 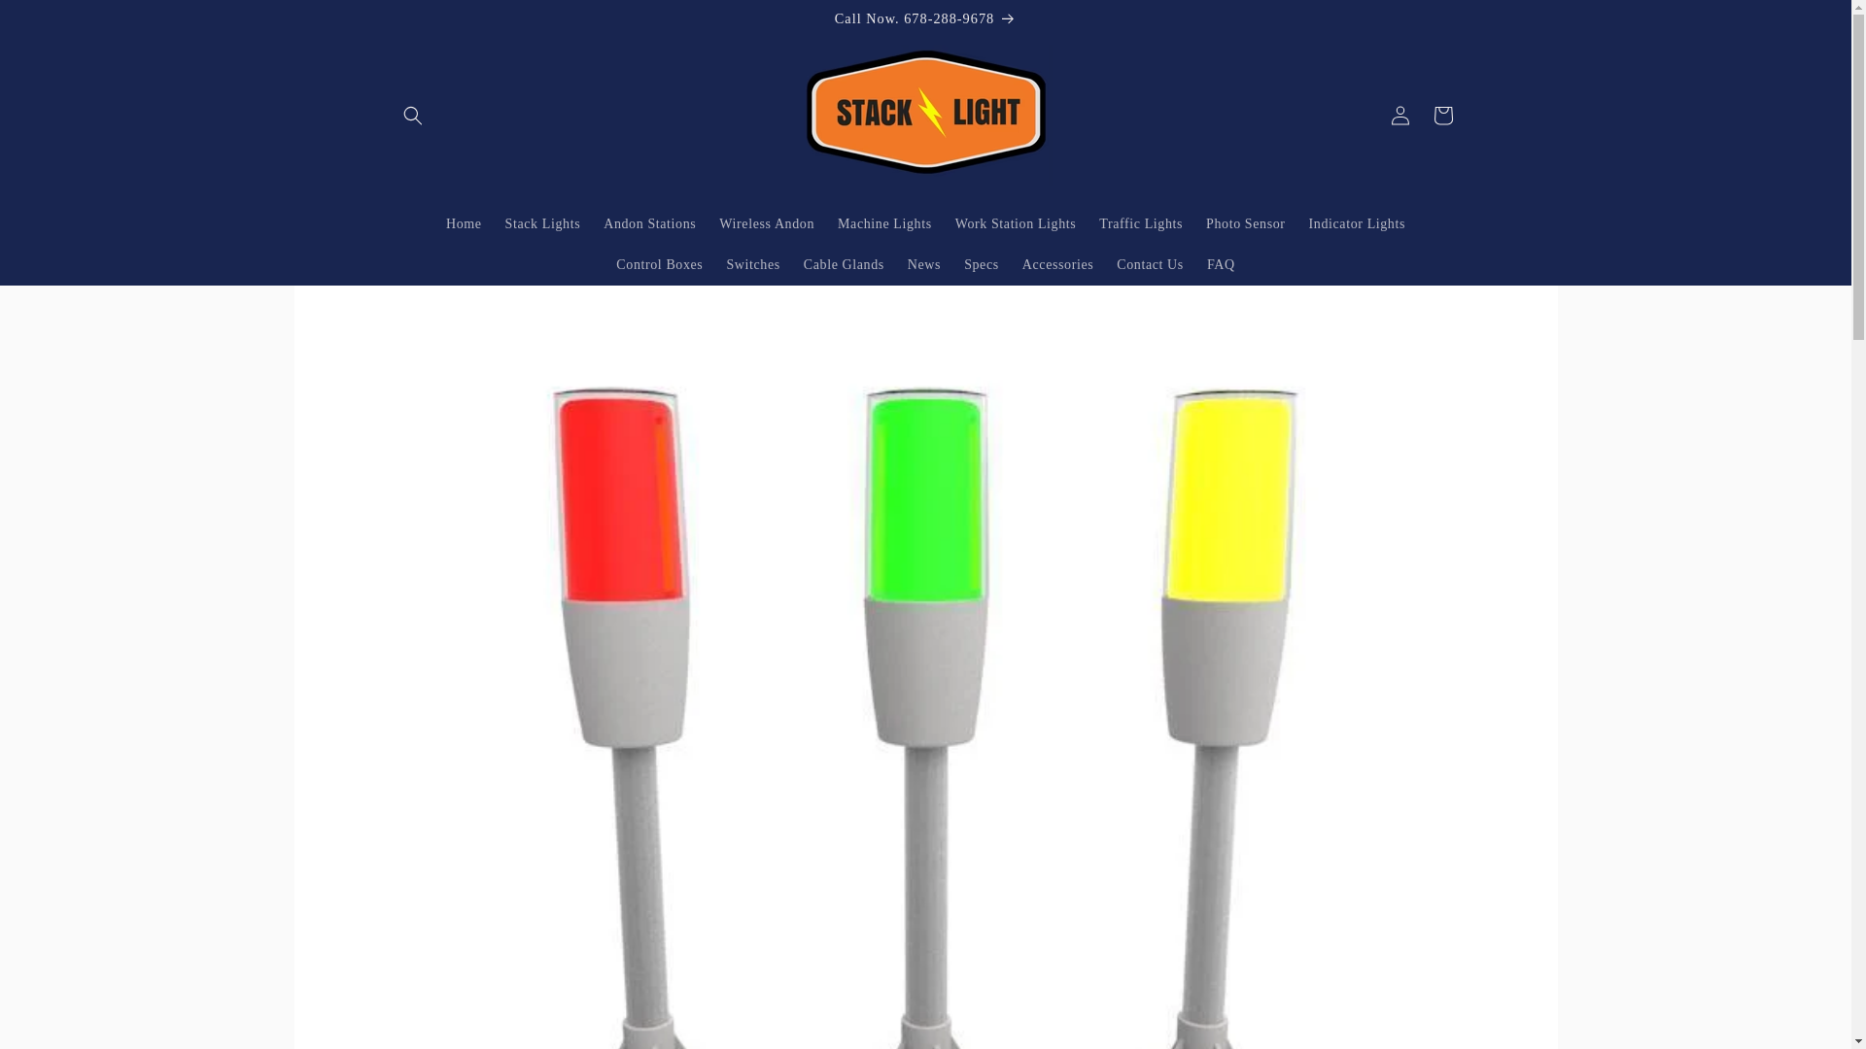 I want to click on News, so click(x=923, y=264).